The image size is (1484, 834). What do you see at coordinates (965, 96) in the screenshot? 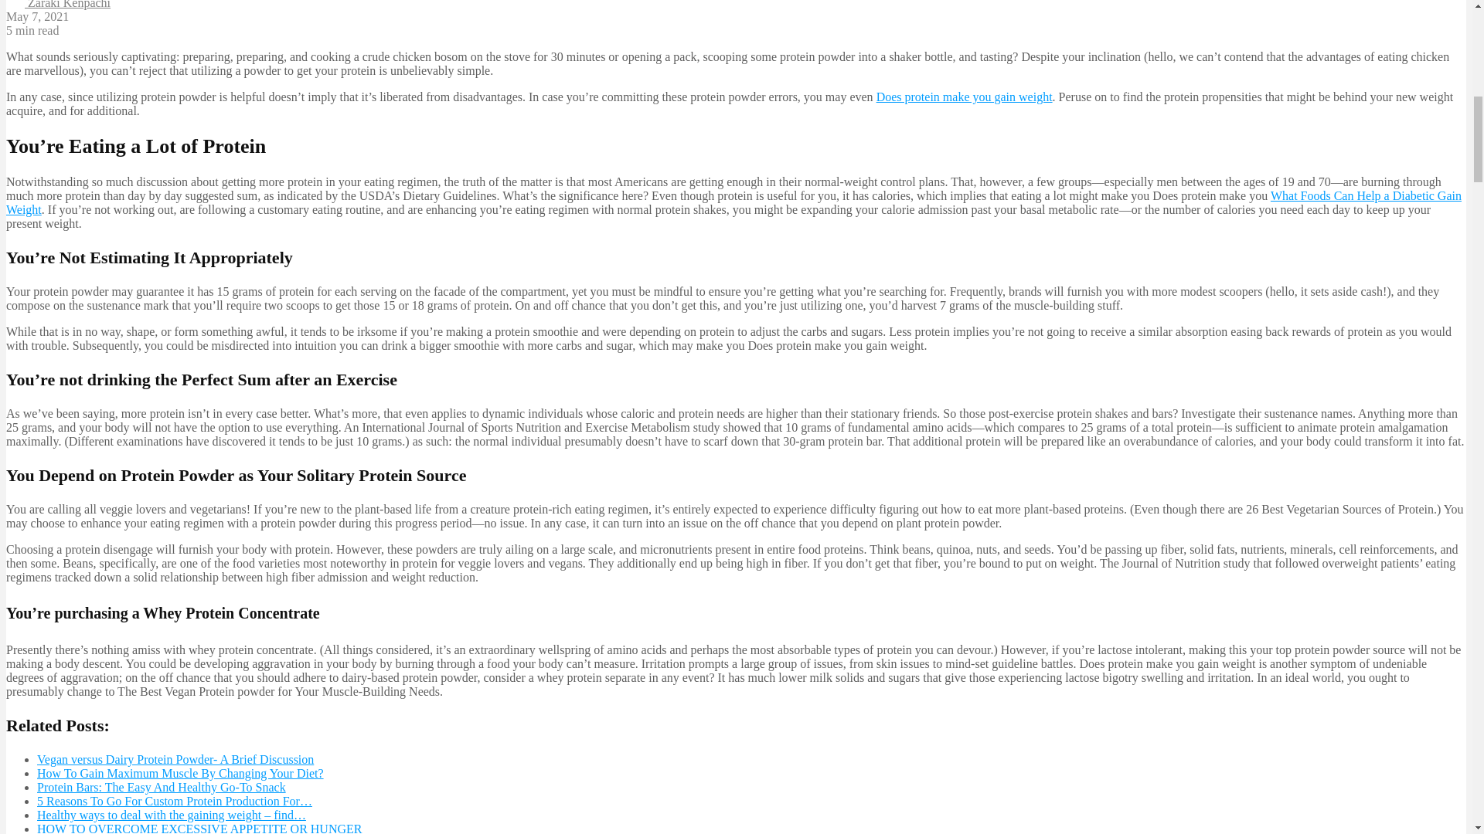
I see `Does protein make you gain weight` at bounding box center [965, 96].